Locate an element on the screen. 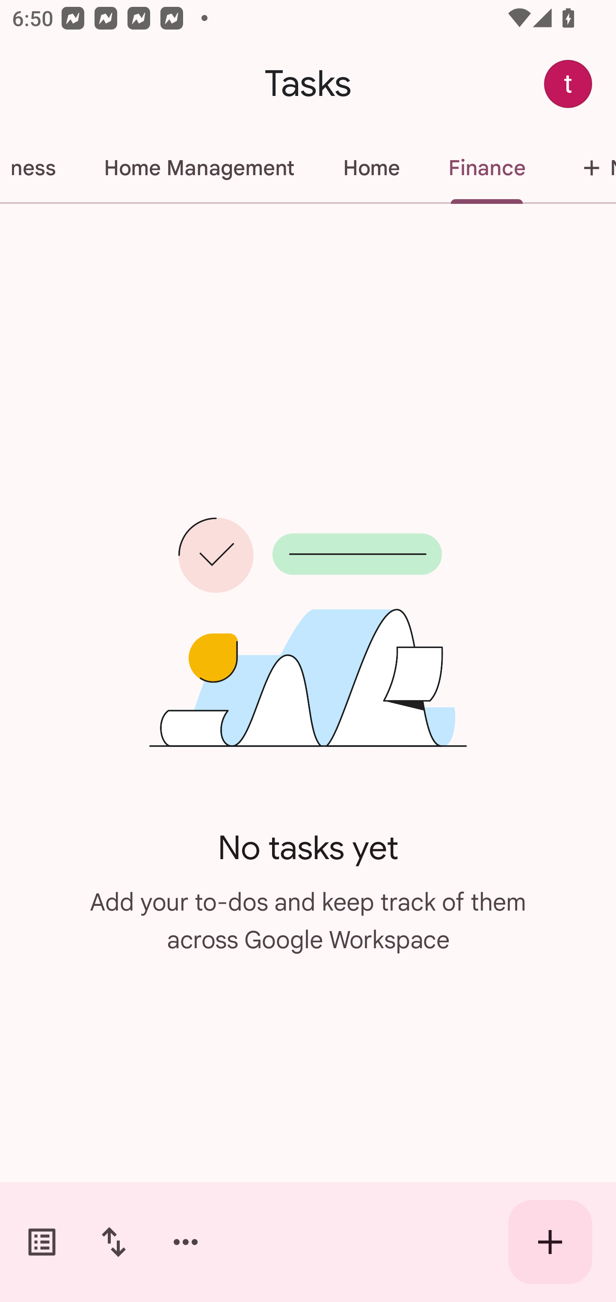 The image size is (616, 1302). Fitness is located at coordinates (39, 168).